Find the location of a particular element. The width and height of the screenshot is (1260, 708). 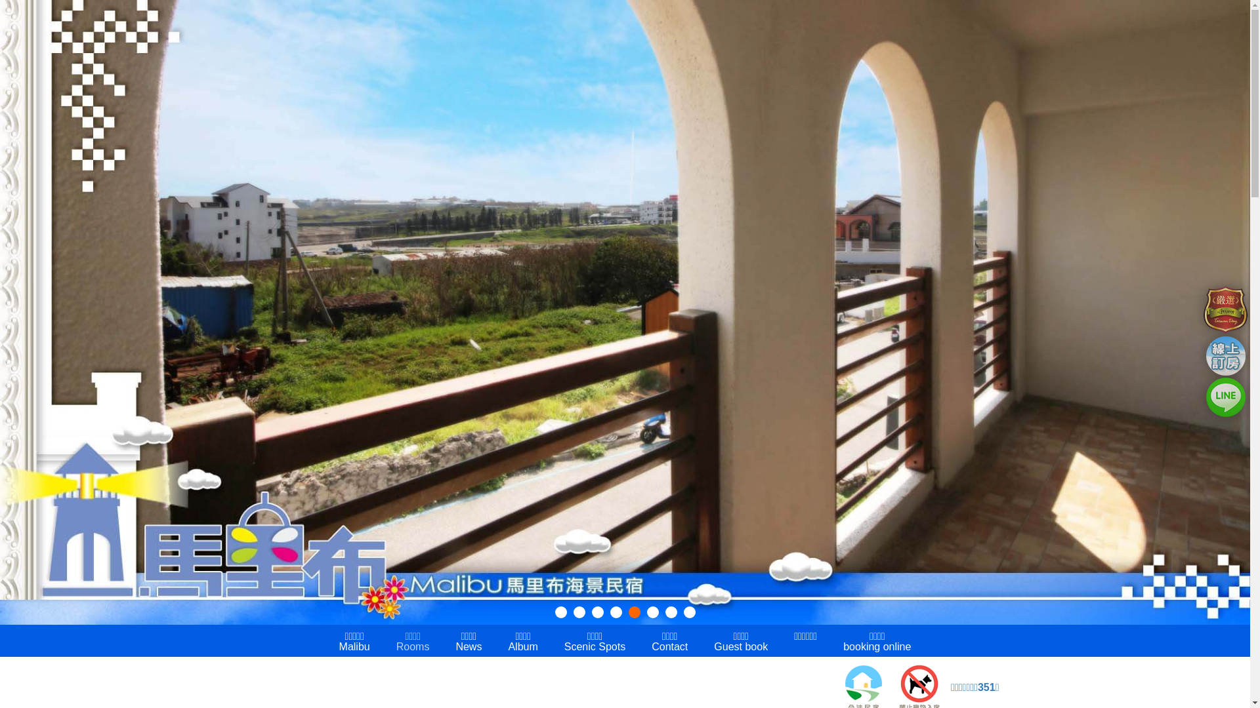

3 is located at coordinates (598, 612).